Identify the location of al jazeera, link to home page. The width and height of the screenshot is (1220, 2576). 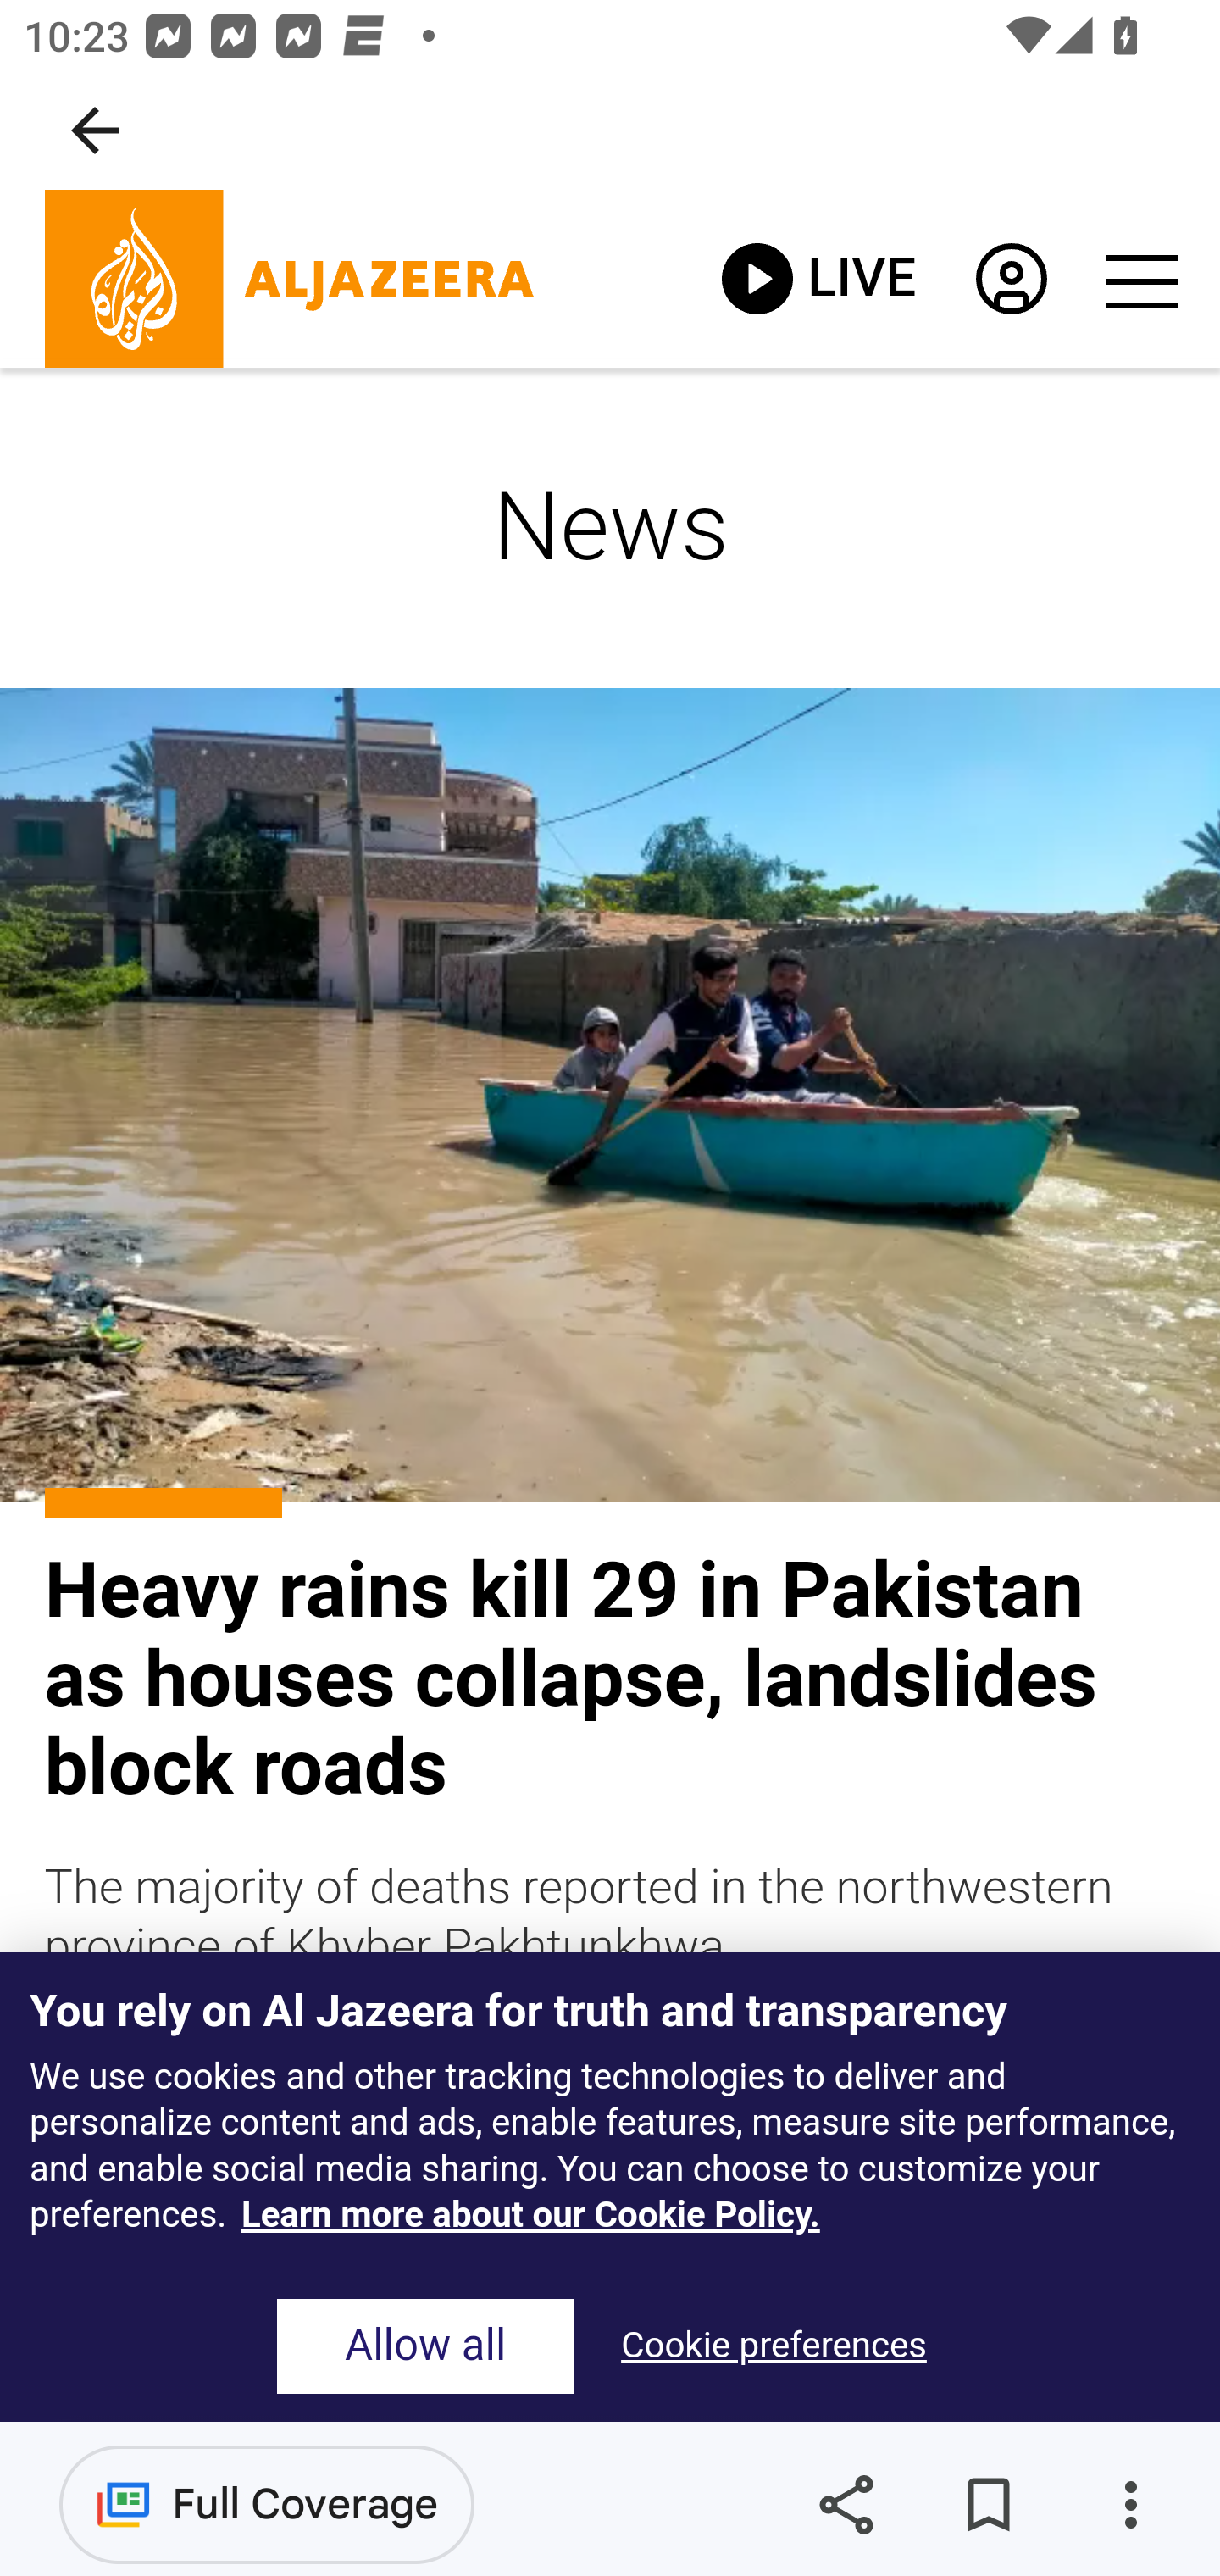
(290, 280).